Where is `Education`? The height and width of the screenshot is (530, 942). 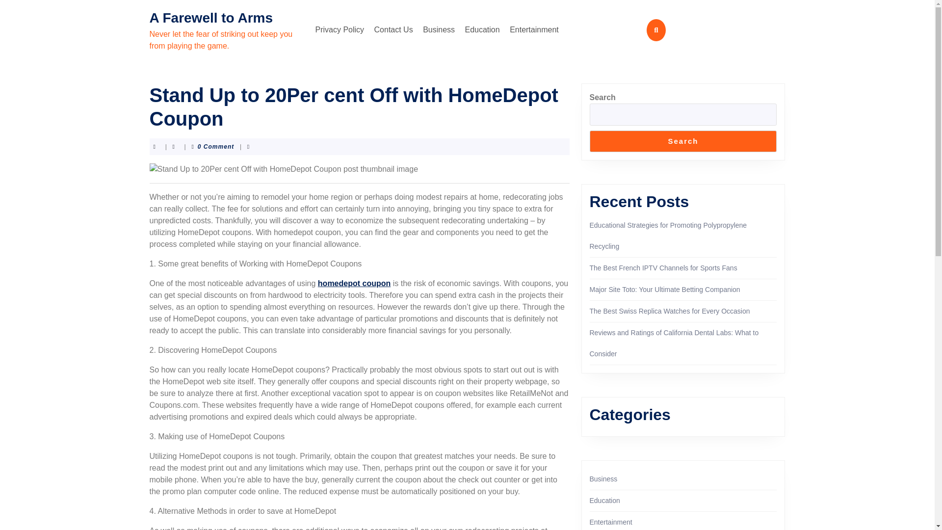
Education is located at coordinates (604, 501).